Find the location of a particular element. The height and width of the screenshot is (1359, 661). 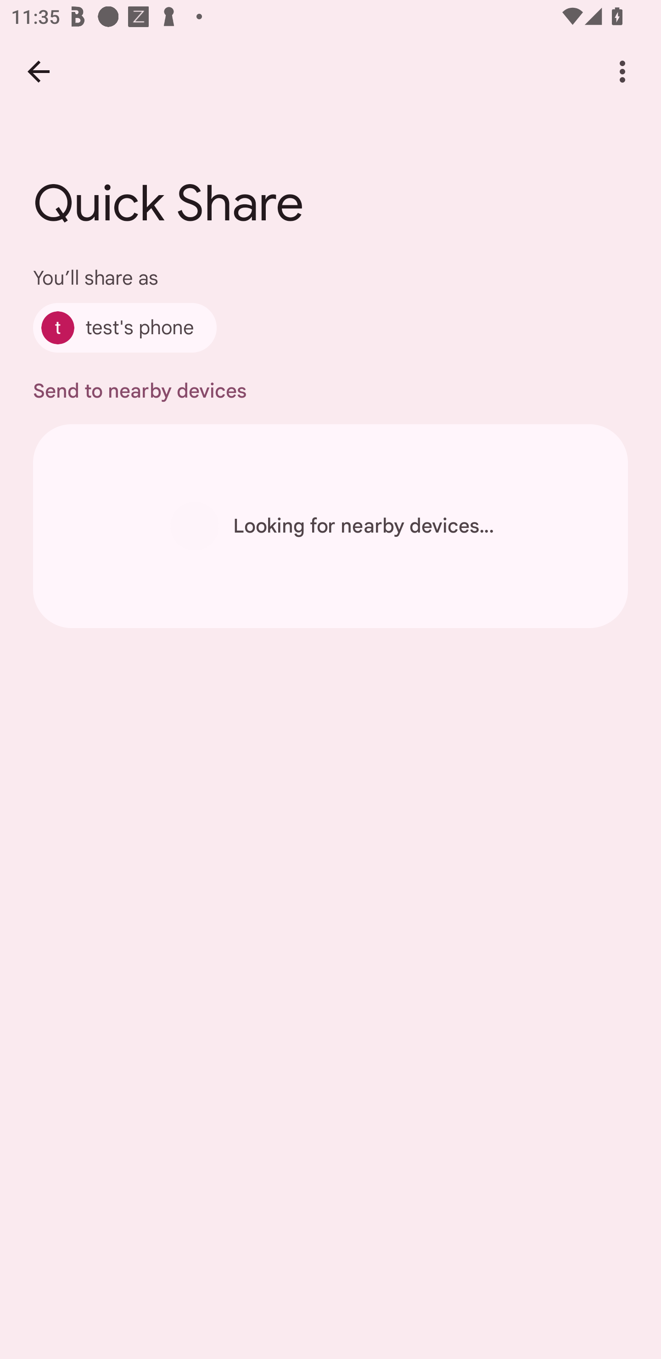

More is located at coordinates (622, 71).